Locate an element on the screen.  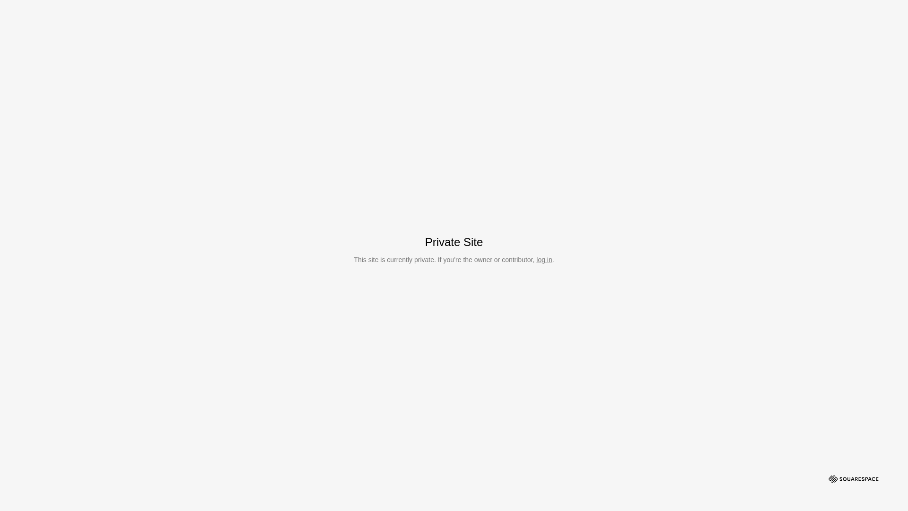
log in is located at coordinates (544, 260).